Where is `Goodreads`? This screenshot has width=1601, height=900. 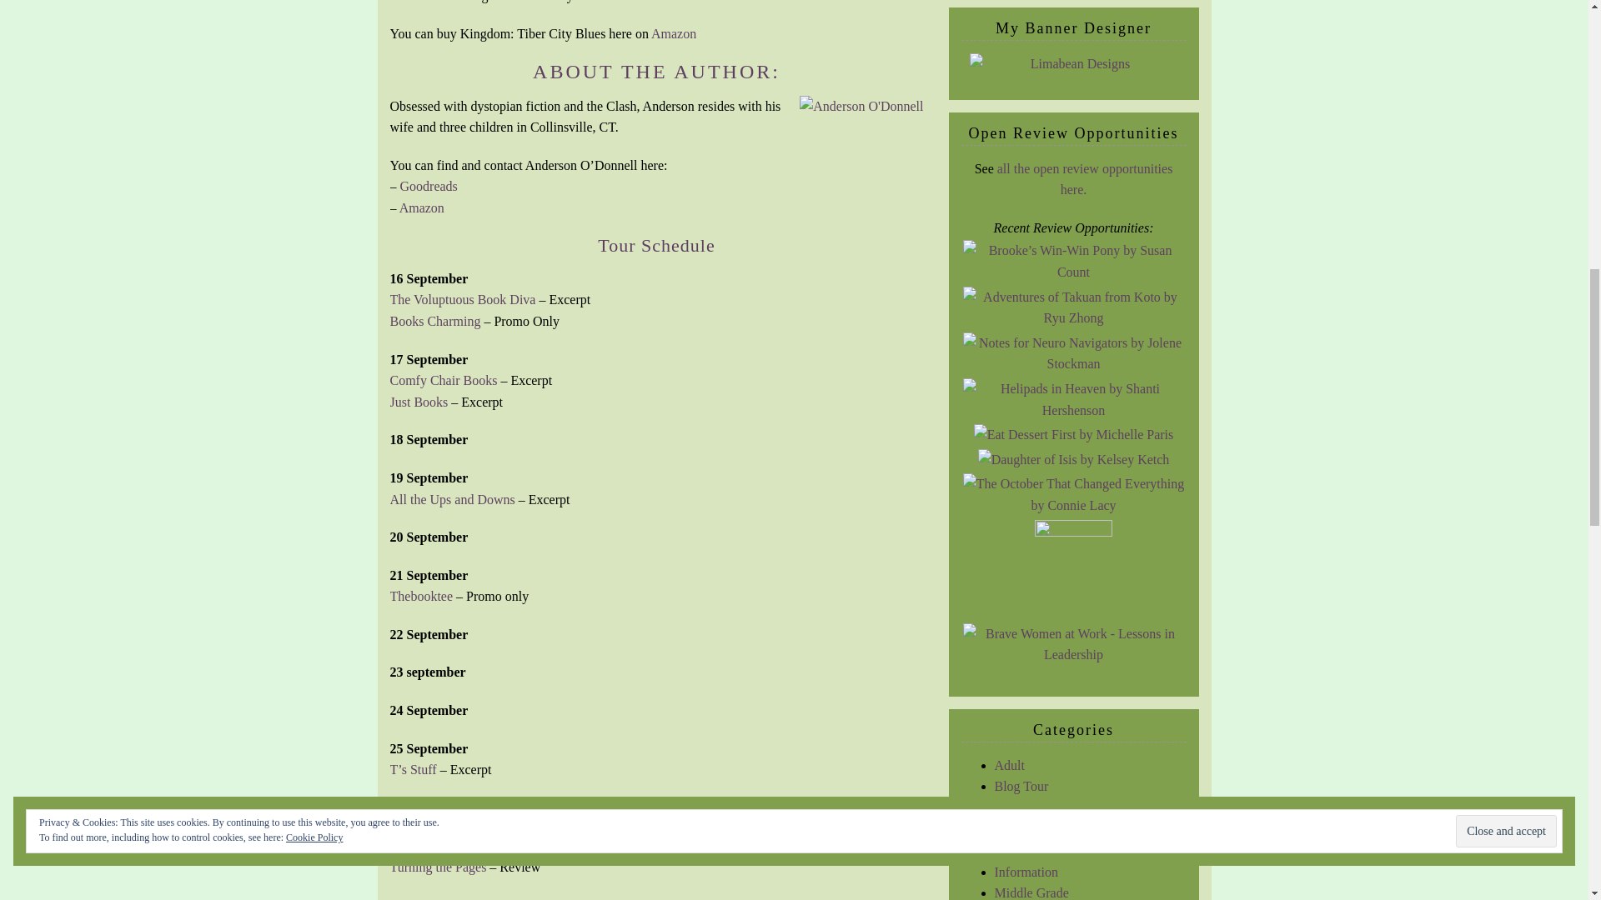
Goodreads is located at coordinates (429, 186).